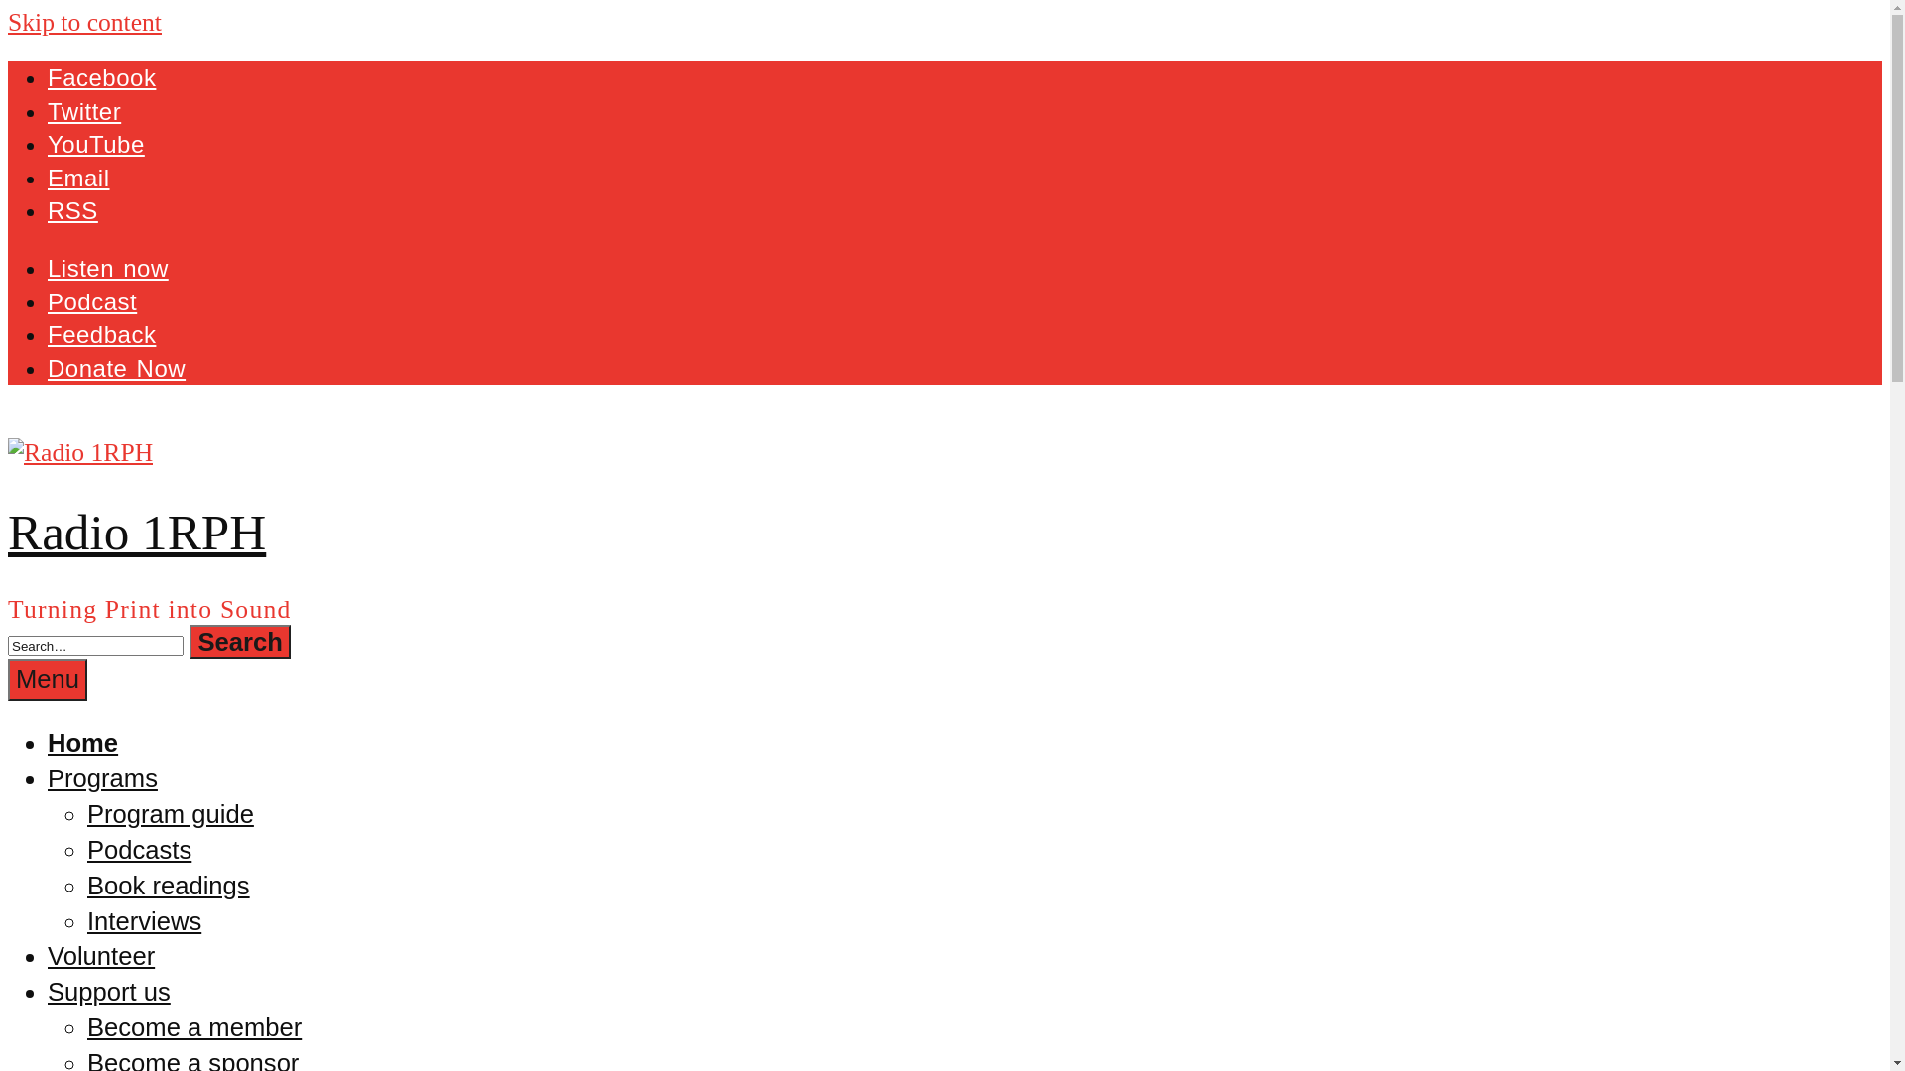  What do you see at coordinates (101, 335) in the screenshot?
I see `Feedback` at bounding box center [101, 335].